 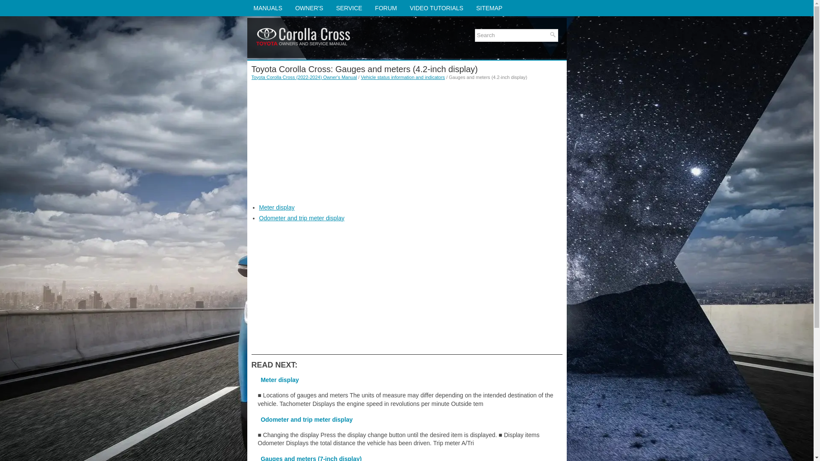 I want to click on VIDEO TUTORIALS, so click(x=436, y=8).